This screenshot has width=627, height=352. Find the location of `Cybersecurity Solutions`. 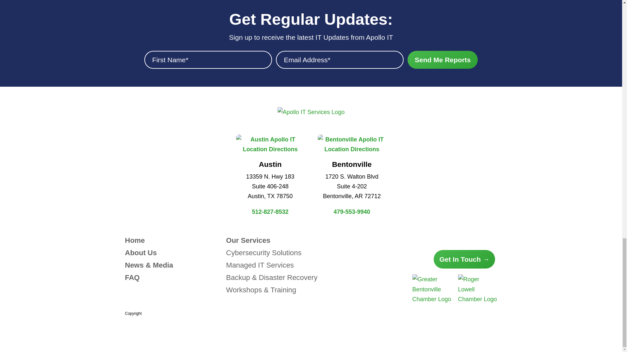

Cybersecurity Solutions is located at coordinates (264, 253).